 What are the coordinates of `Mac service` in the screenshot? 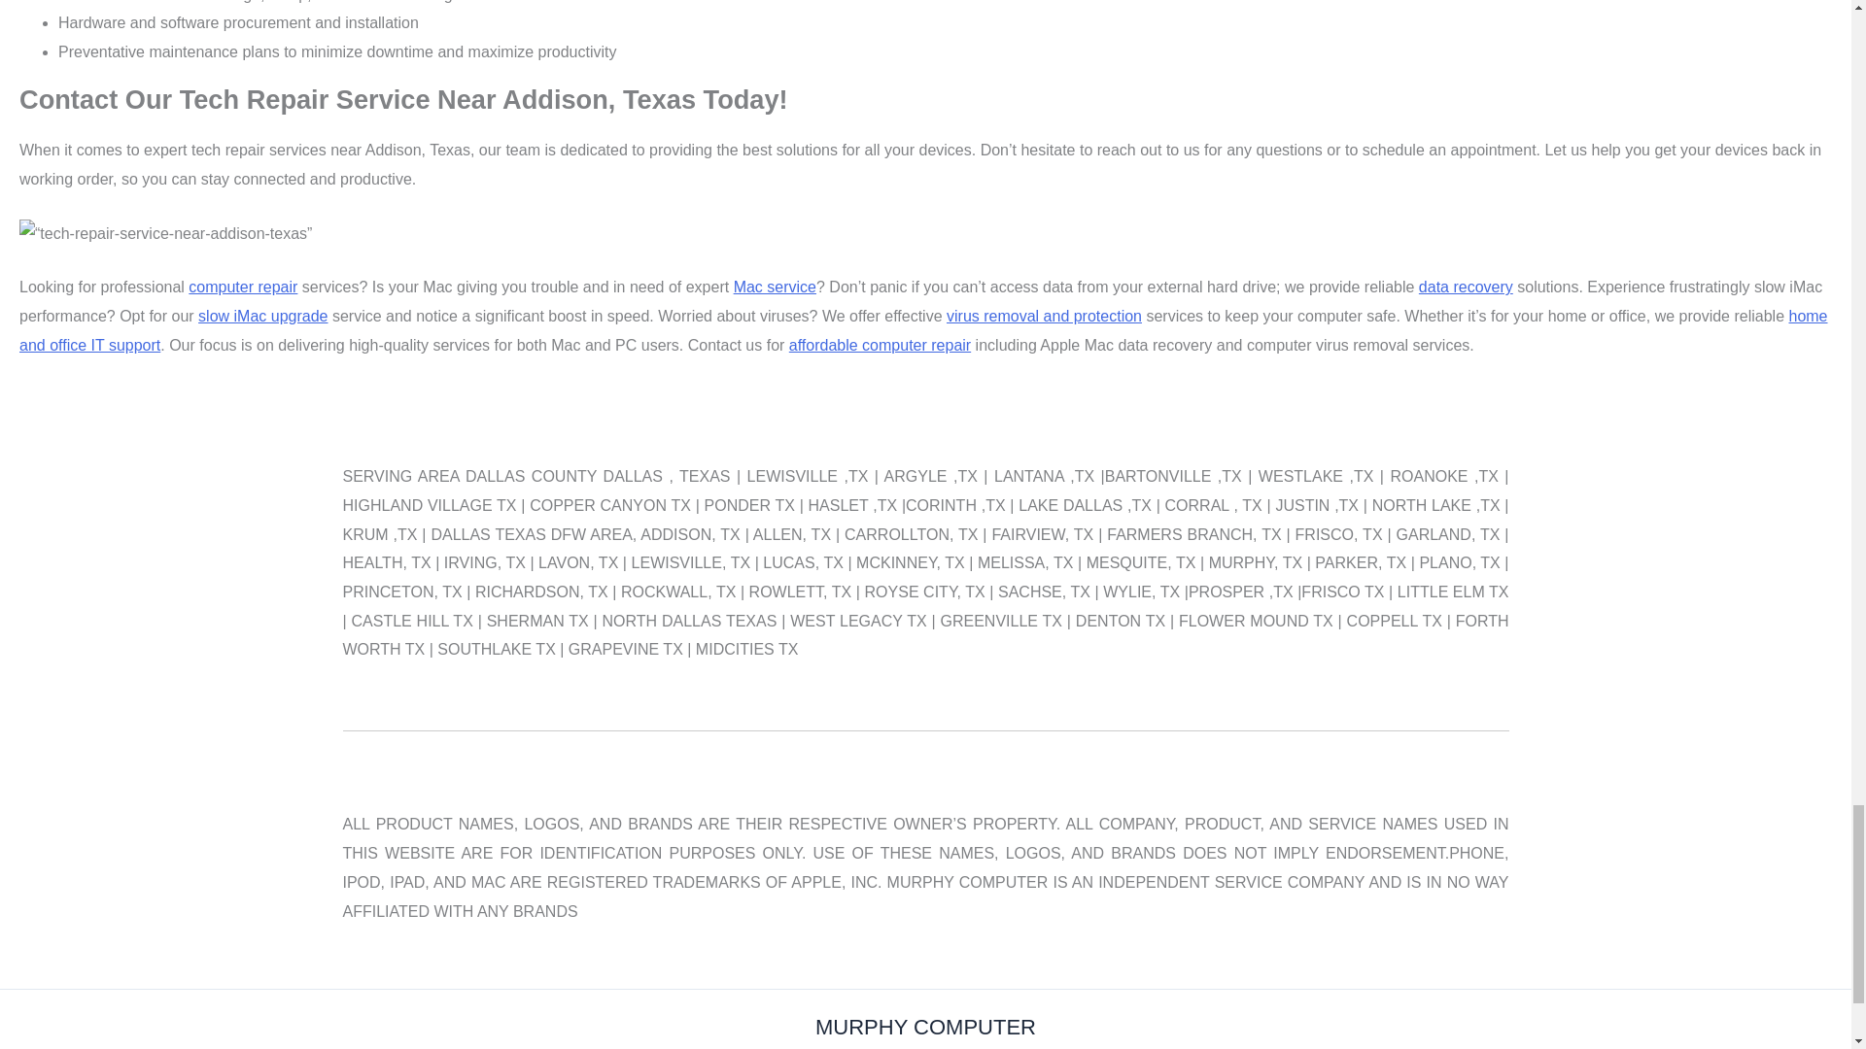 It's located at (775, 287).